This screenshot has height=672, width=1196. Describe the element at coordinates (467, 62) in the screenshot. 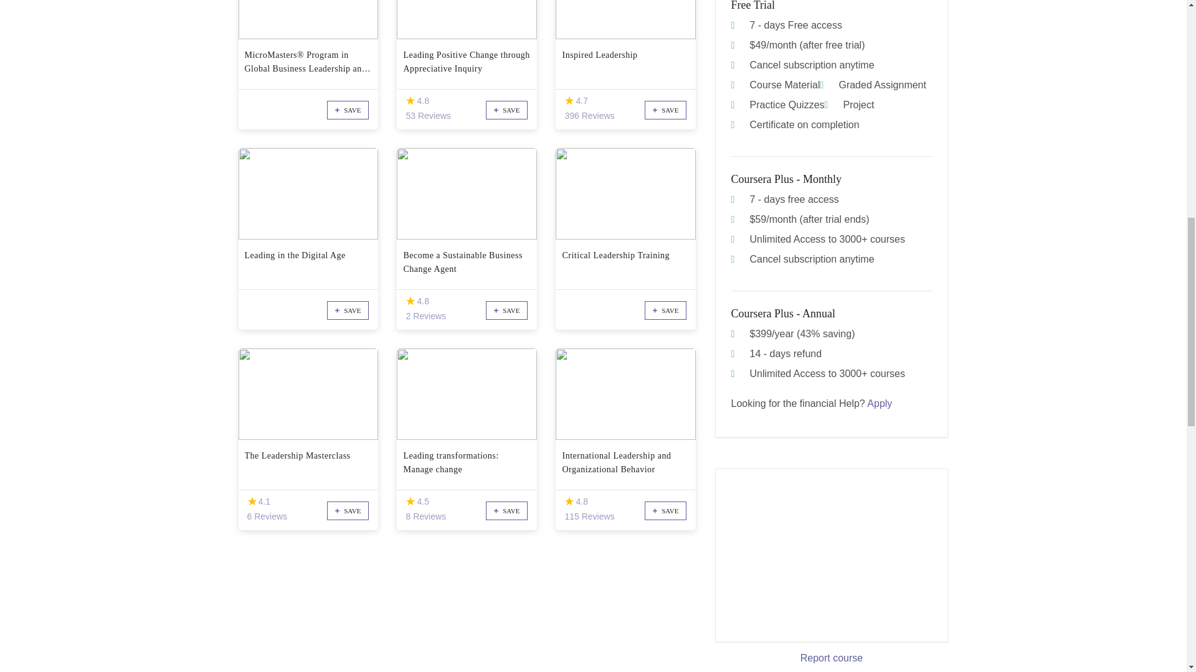

I see `Leading Positive Change through Appreciative Inquiry` at that location.